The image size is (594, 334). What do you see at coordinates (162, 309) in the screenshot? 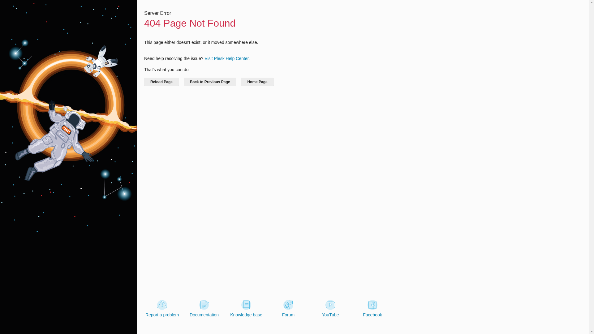
I see `Report a problem` at bounding box center [162, 309].